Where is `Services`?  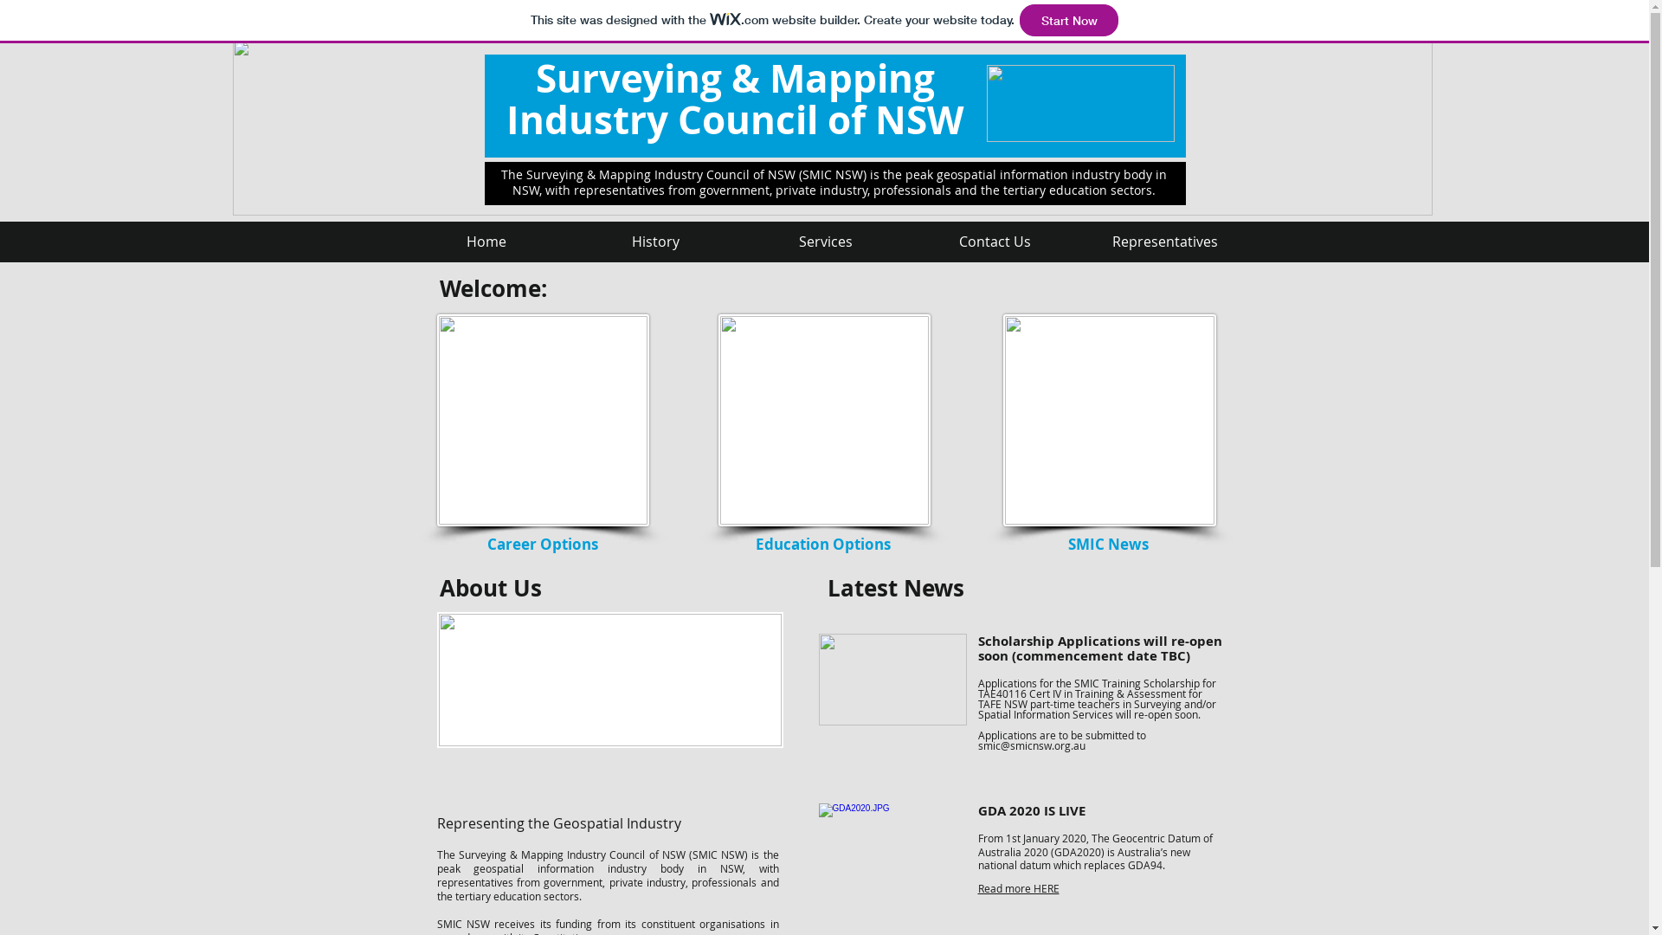 Services is located at coordinates (826, 242).